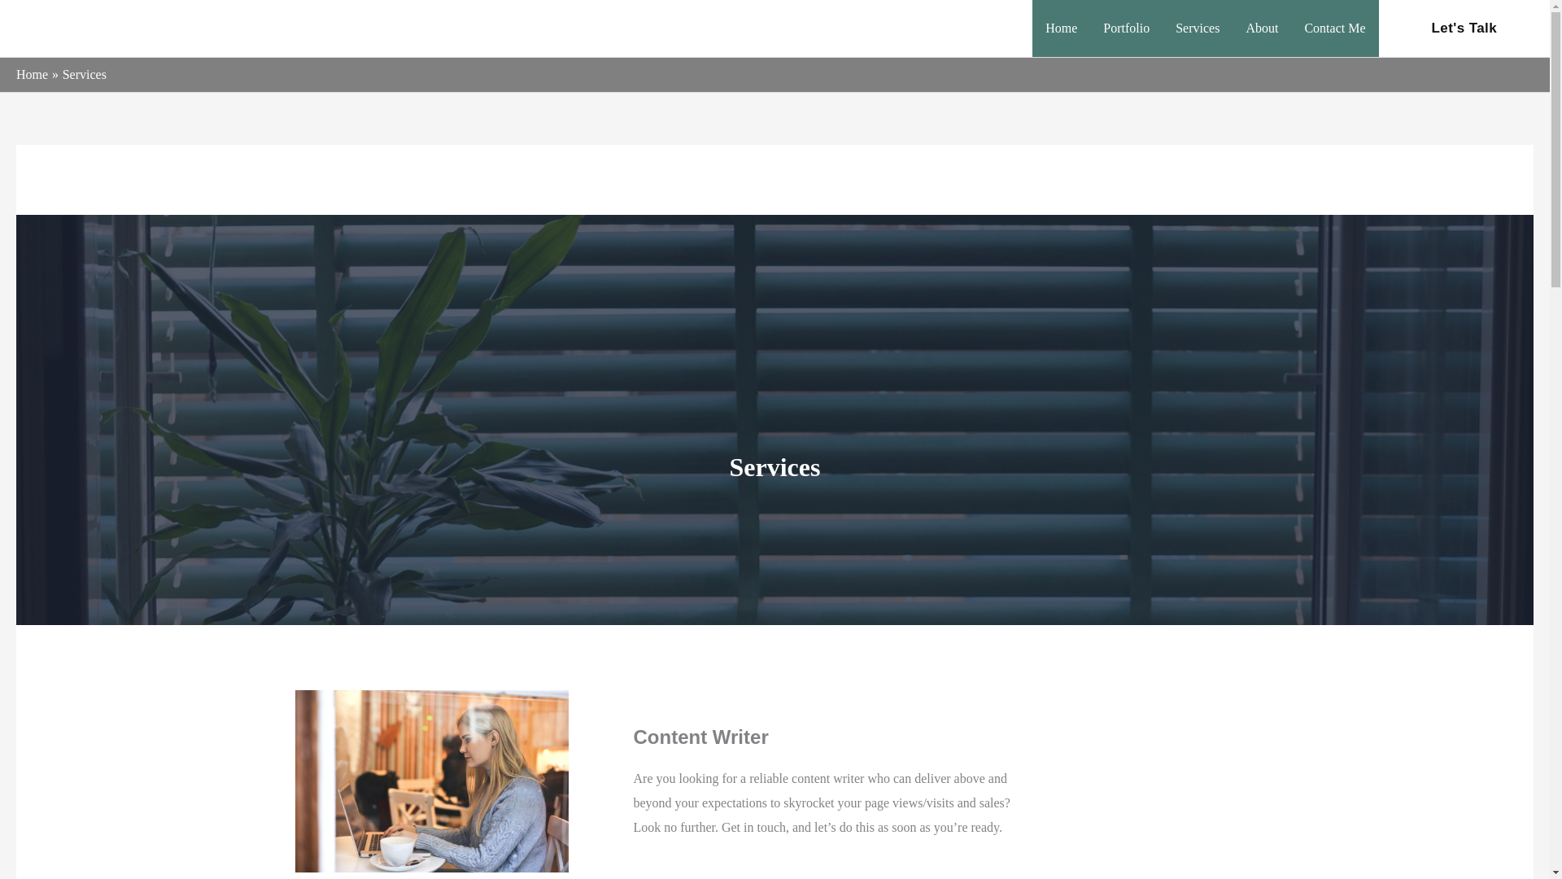 The width and height of the screenshot is (1562, 879). What do you see at coordinates (1464, 28) in the screenshot?
I see `Let'S Talk` at bounding box center [1464, 28].